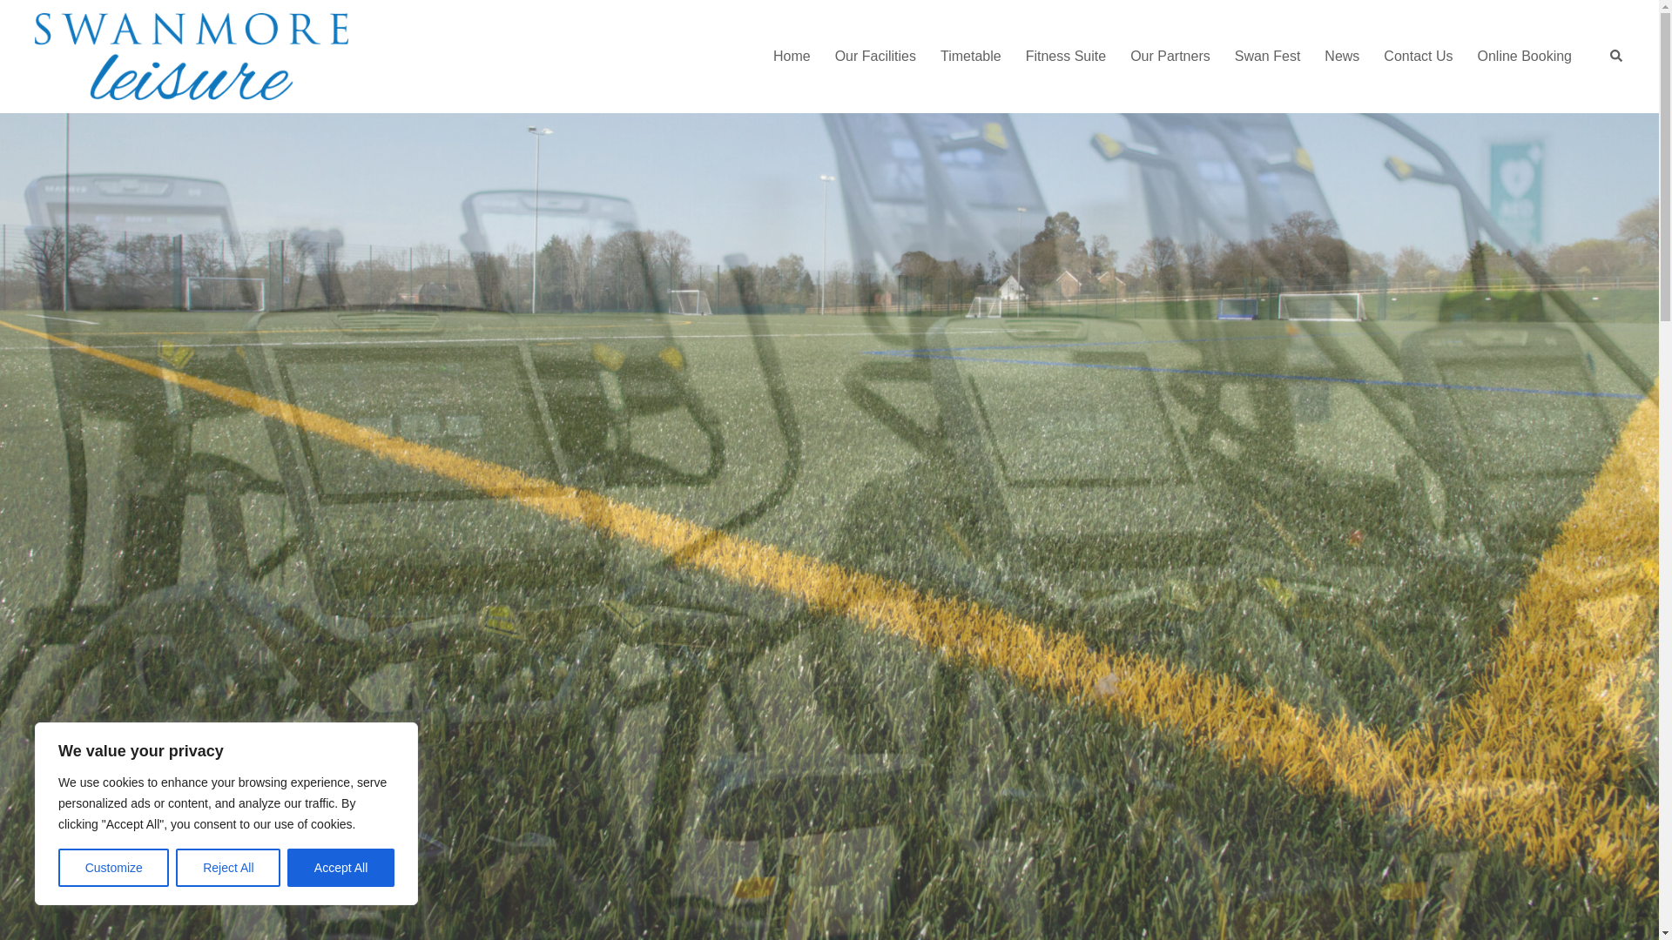  I want to click on Our Facilities, so click(875, 56).